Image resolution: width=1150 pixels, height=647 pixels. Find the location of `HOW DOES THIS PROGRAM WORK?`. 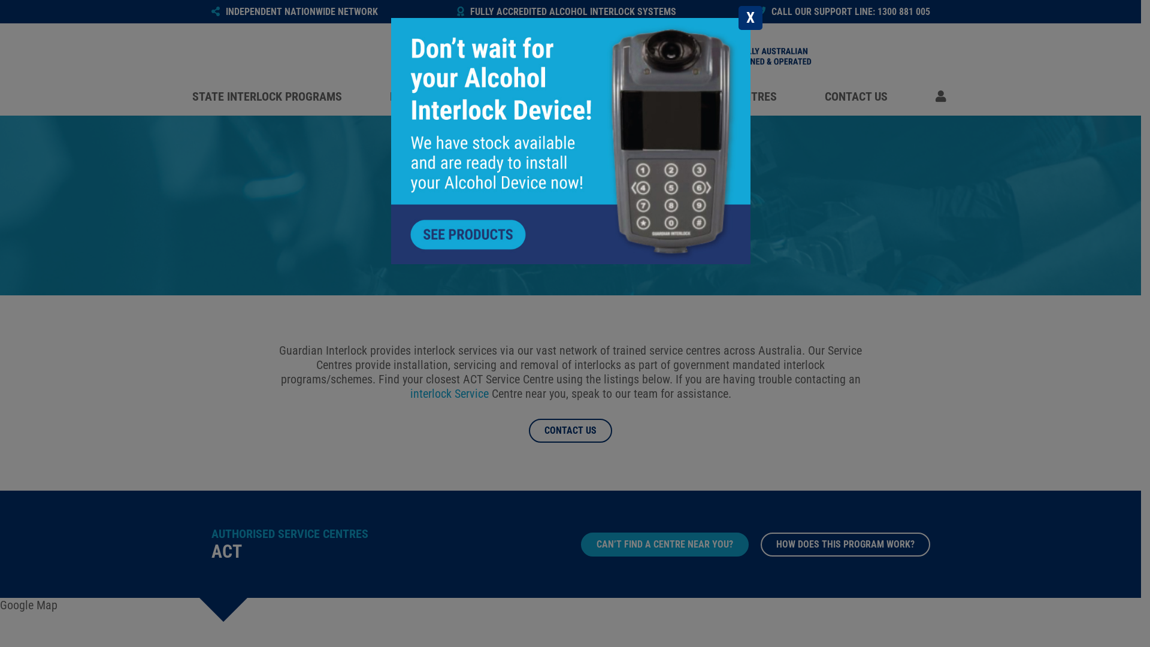

HOW DOES THIS PROGRAM WORK? is located at coordinates (846, 544).